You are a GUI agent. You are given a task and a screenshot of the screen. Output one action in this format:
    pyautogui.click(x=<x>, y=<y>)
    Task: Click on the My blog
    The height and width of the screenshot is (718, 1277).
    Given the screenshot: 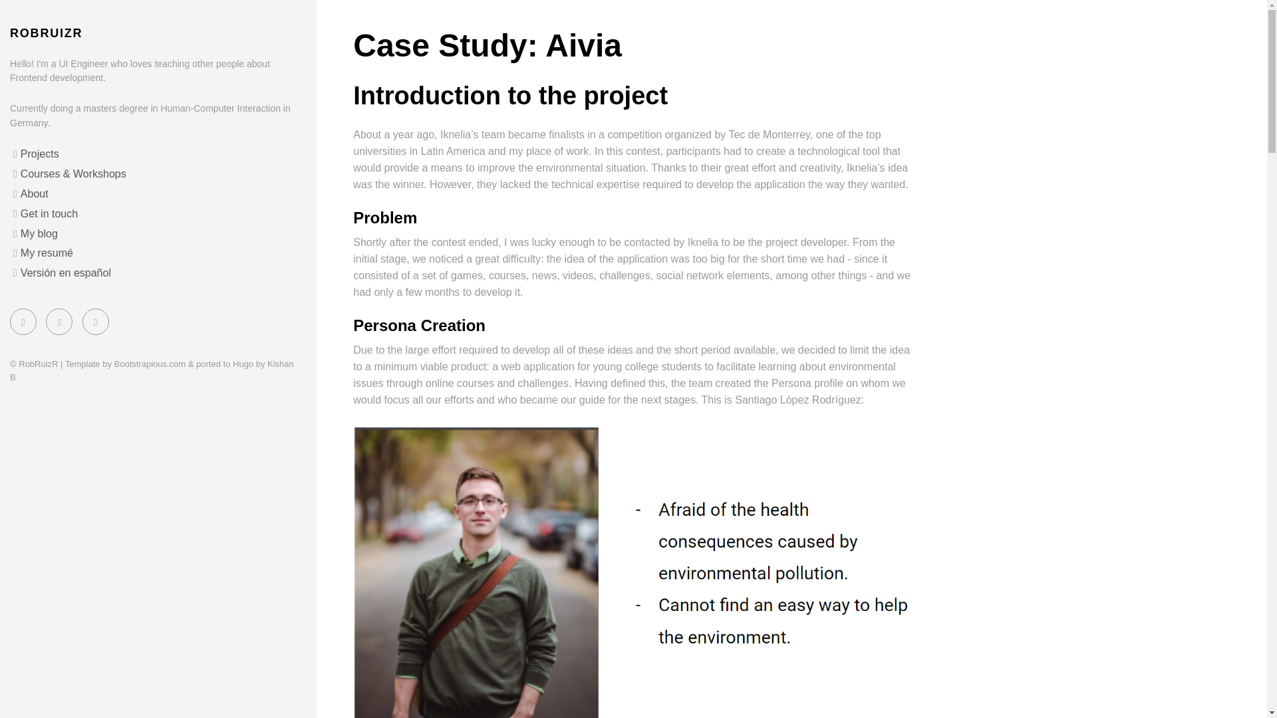 What is the action you would take?
    pyautogui.click(x=39, y=233)
    